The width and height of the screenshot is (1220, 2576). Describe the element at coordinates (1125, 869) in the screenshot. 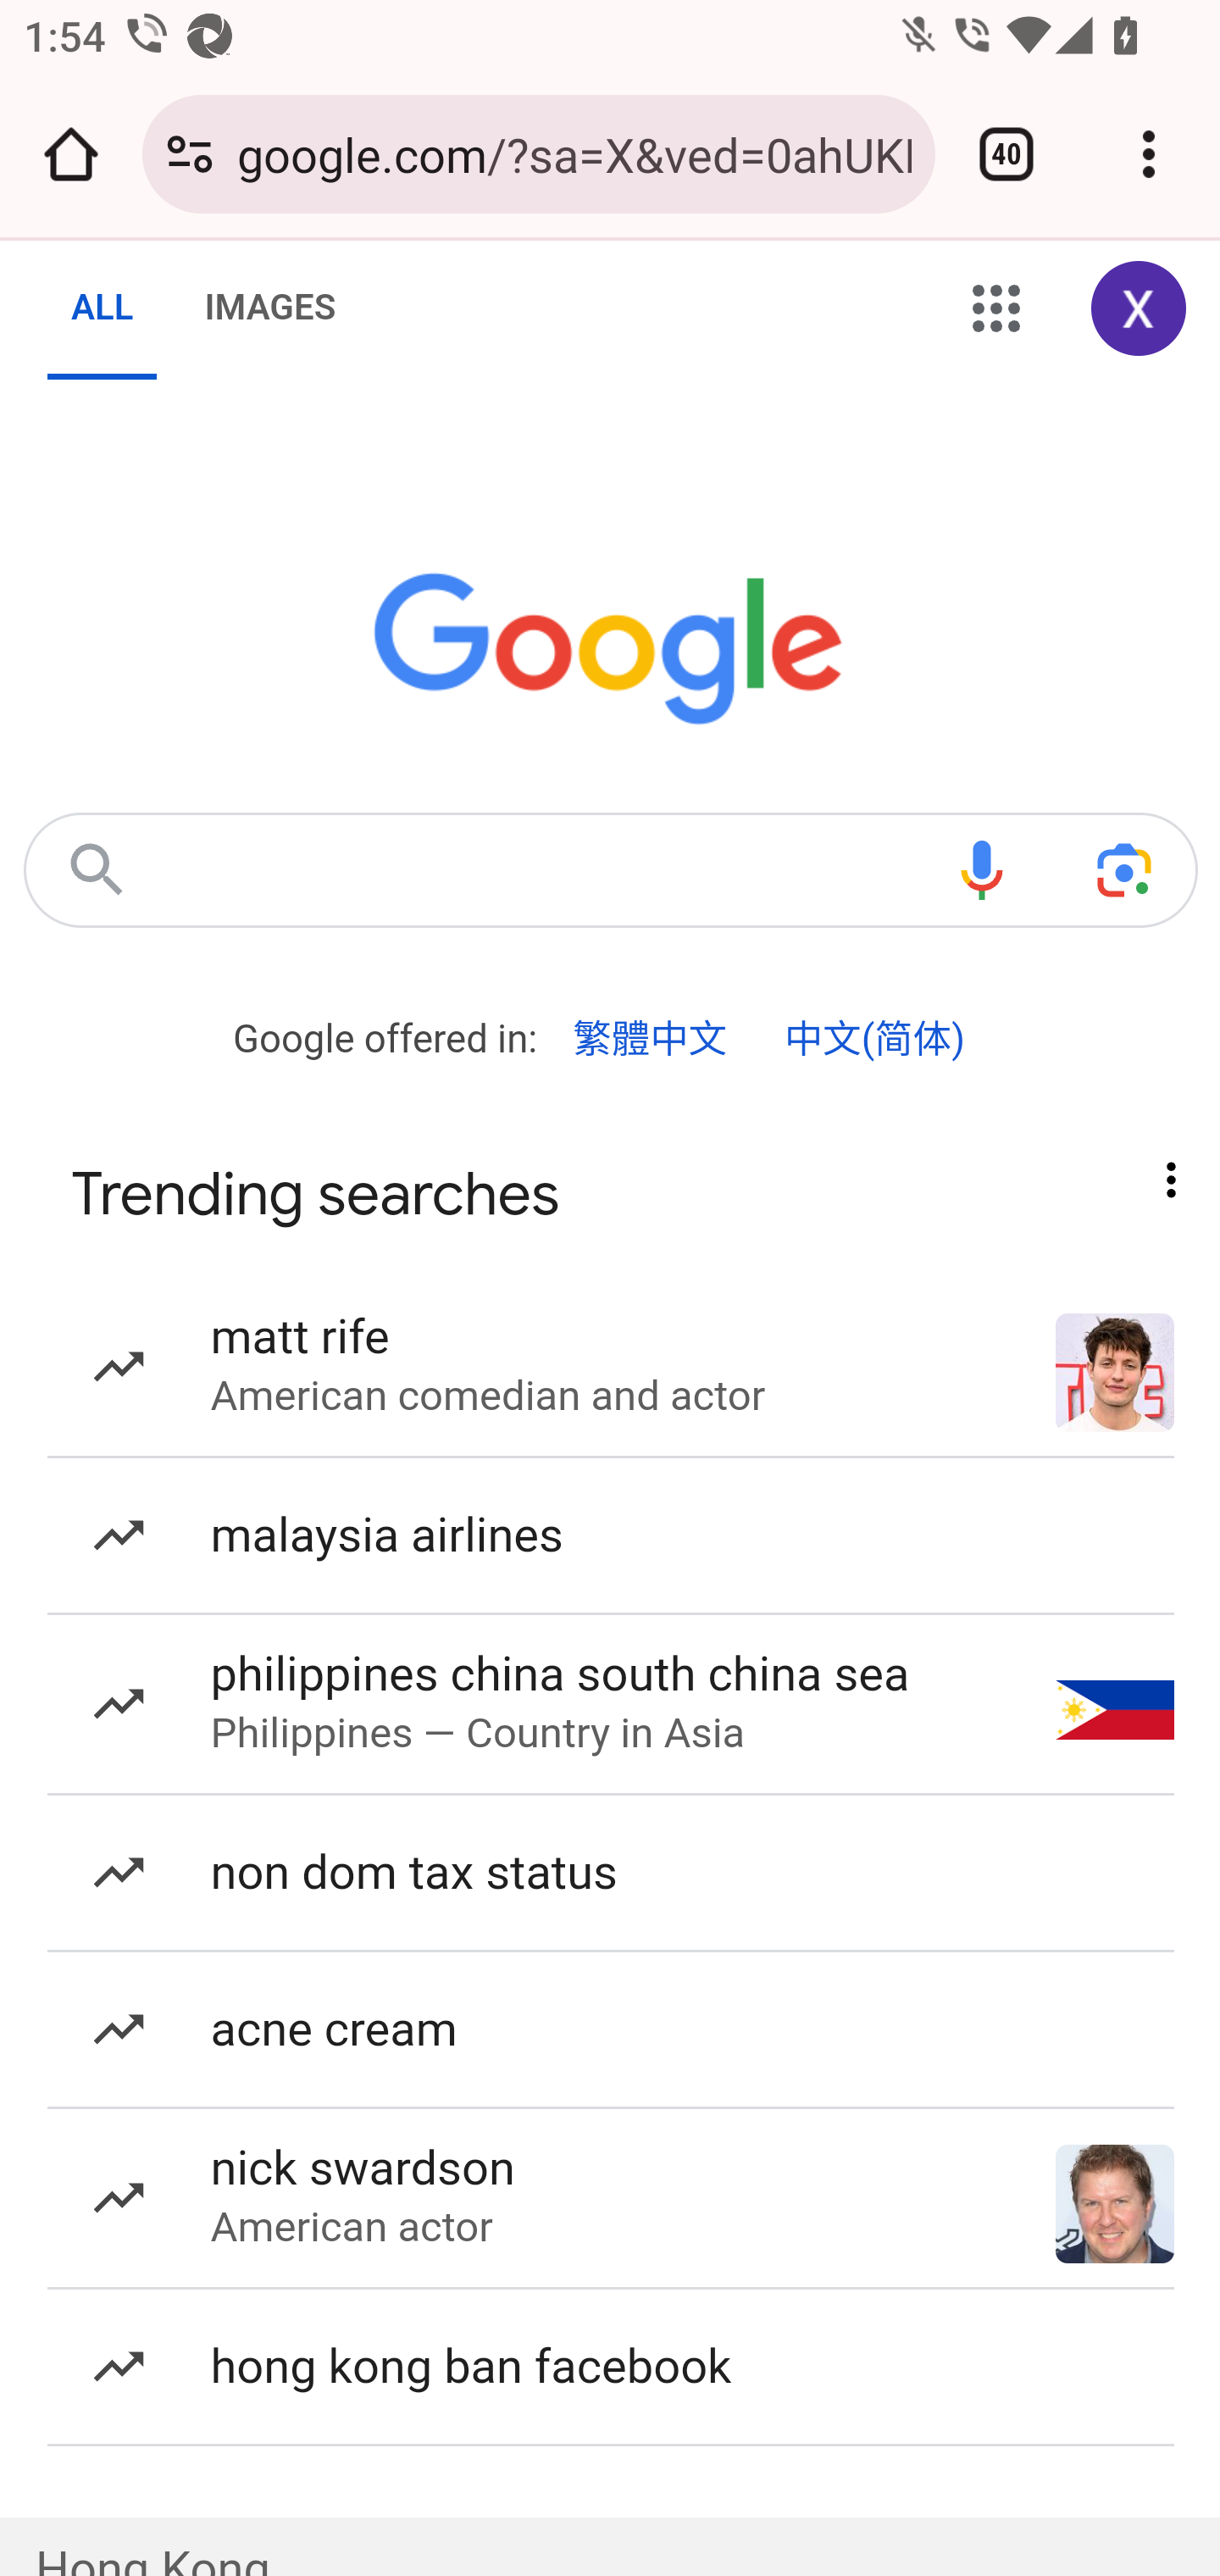

I see `Search using your camera or photos` at that location.